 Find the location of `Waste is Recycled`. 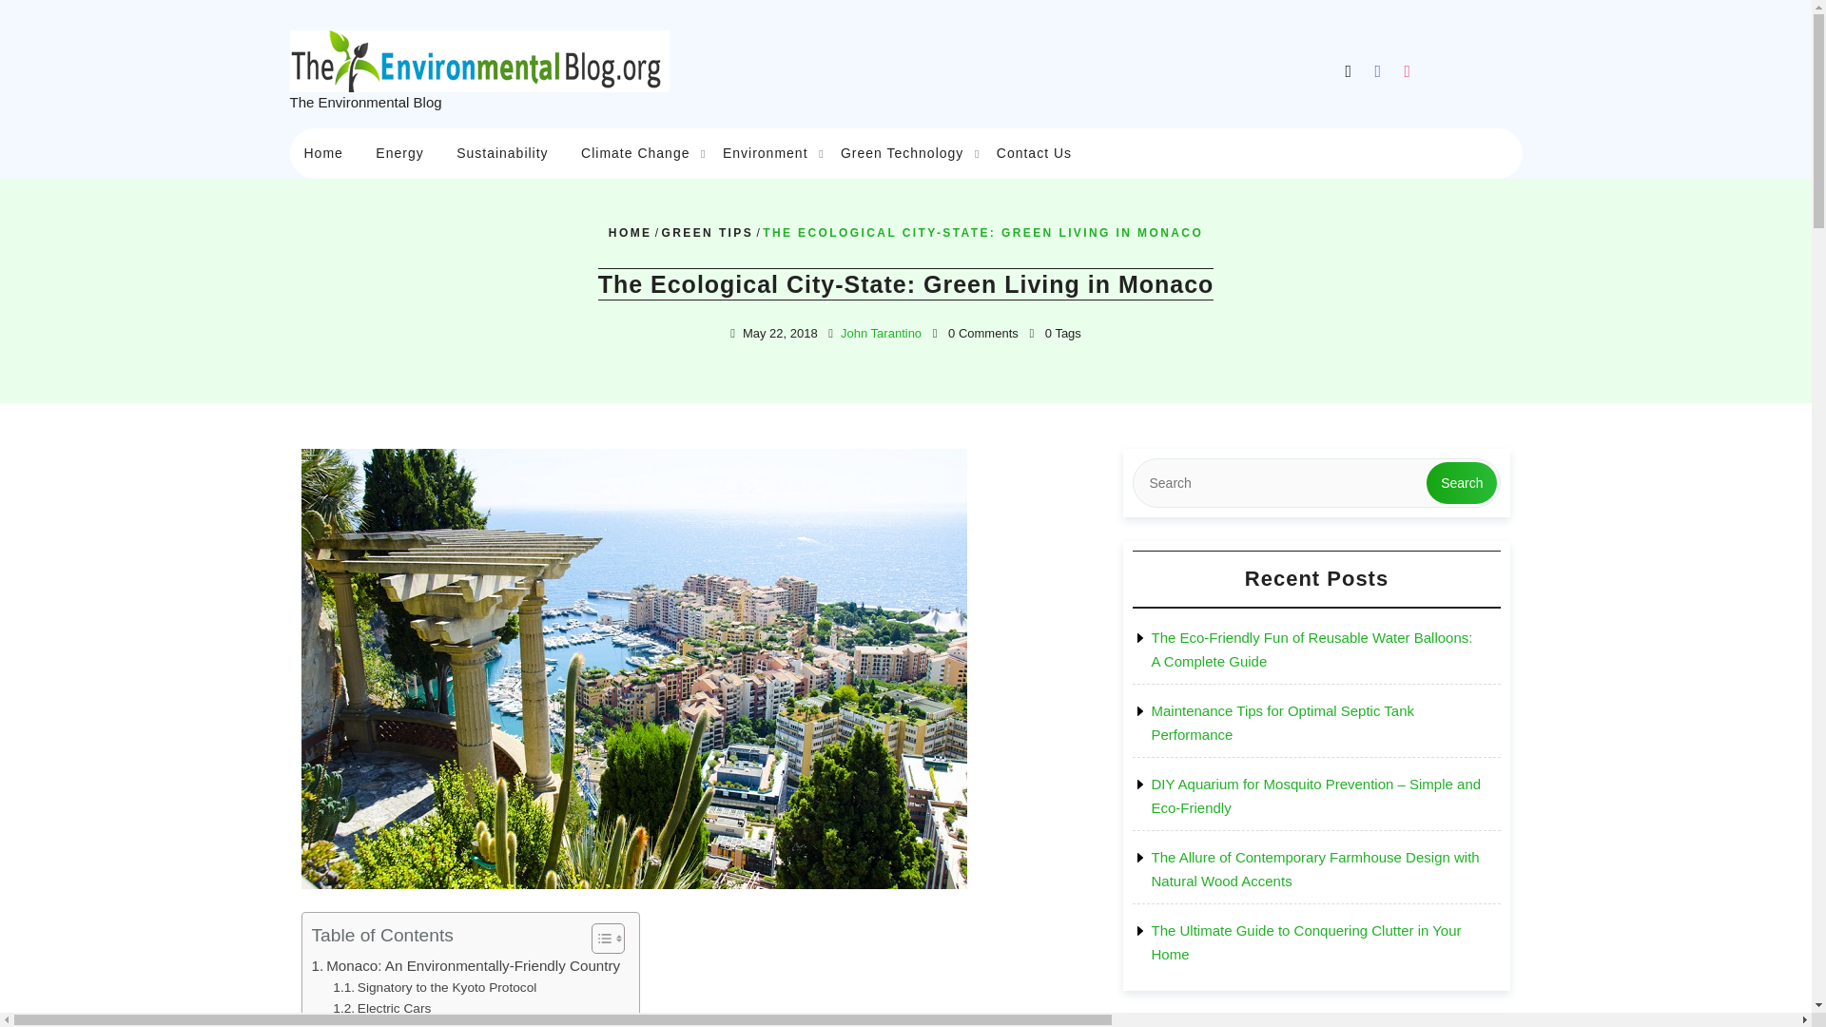

Waste is Recycled is located at coordinates (398, 1023).